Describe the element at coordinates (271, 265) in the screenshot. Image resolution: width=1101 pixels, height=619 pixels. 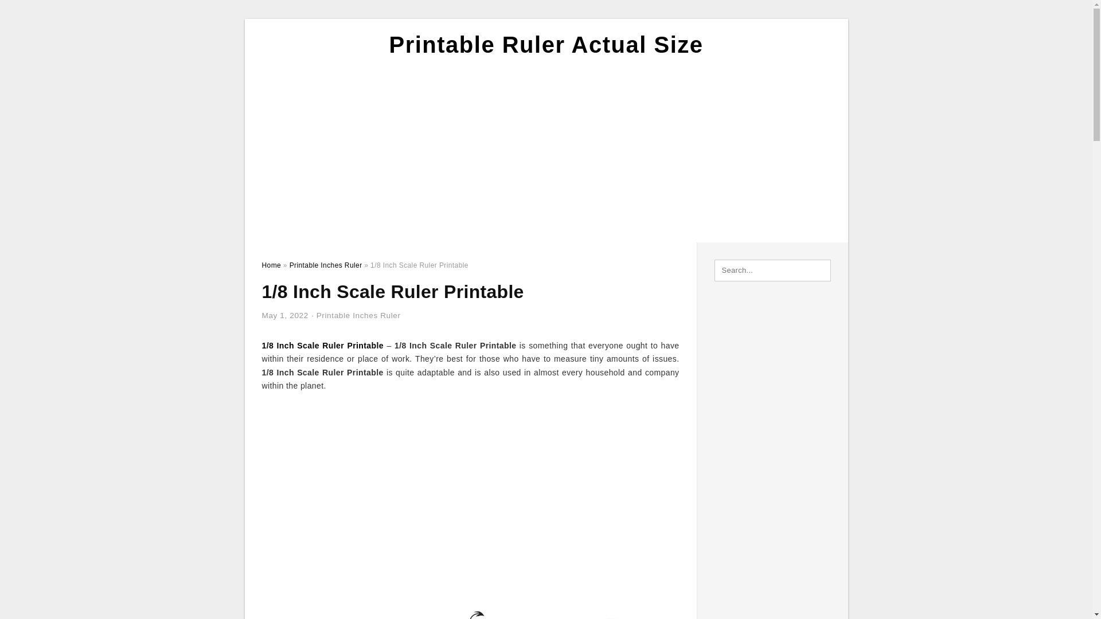
I see `Home` at that location.